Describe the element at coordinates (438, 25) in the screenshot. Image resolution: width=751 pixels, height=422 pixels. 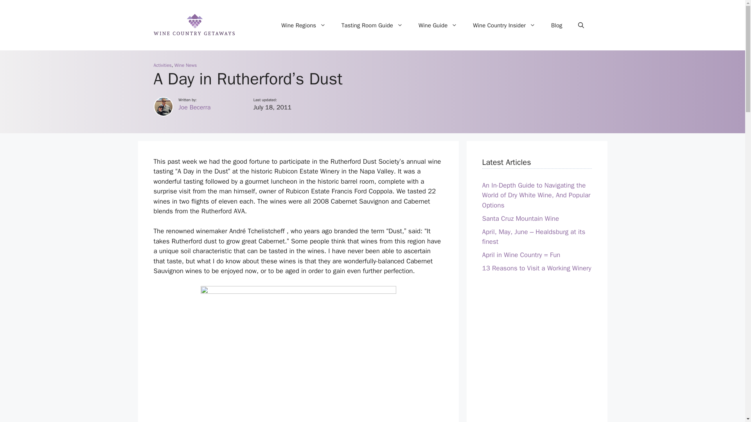
I see `Wine Guide` at that location.